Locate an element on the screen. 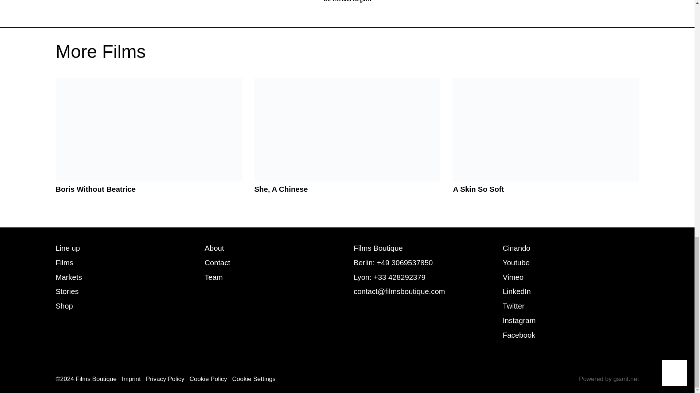 The image size is (700, 393). Contact is located at coordinates (217, 263).